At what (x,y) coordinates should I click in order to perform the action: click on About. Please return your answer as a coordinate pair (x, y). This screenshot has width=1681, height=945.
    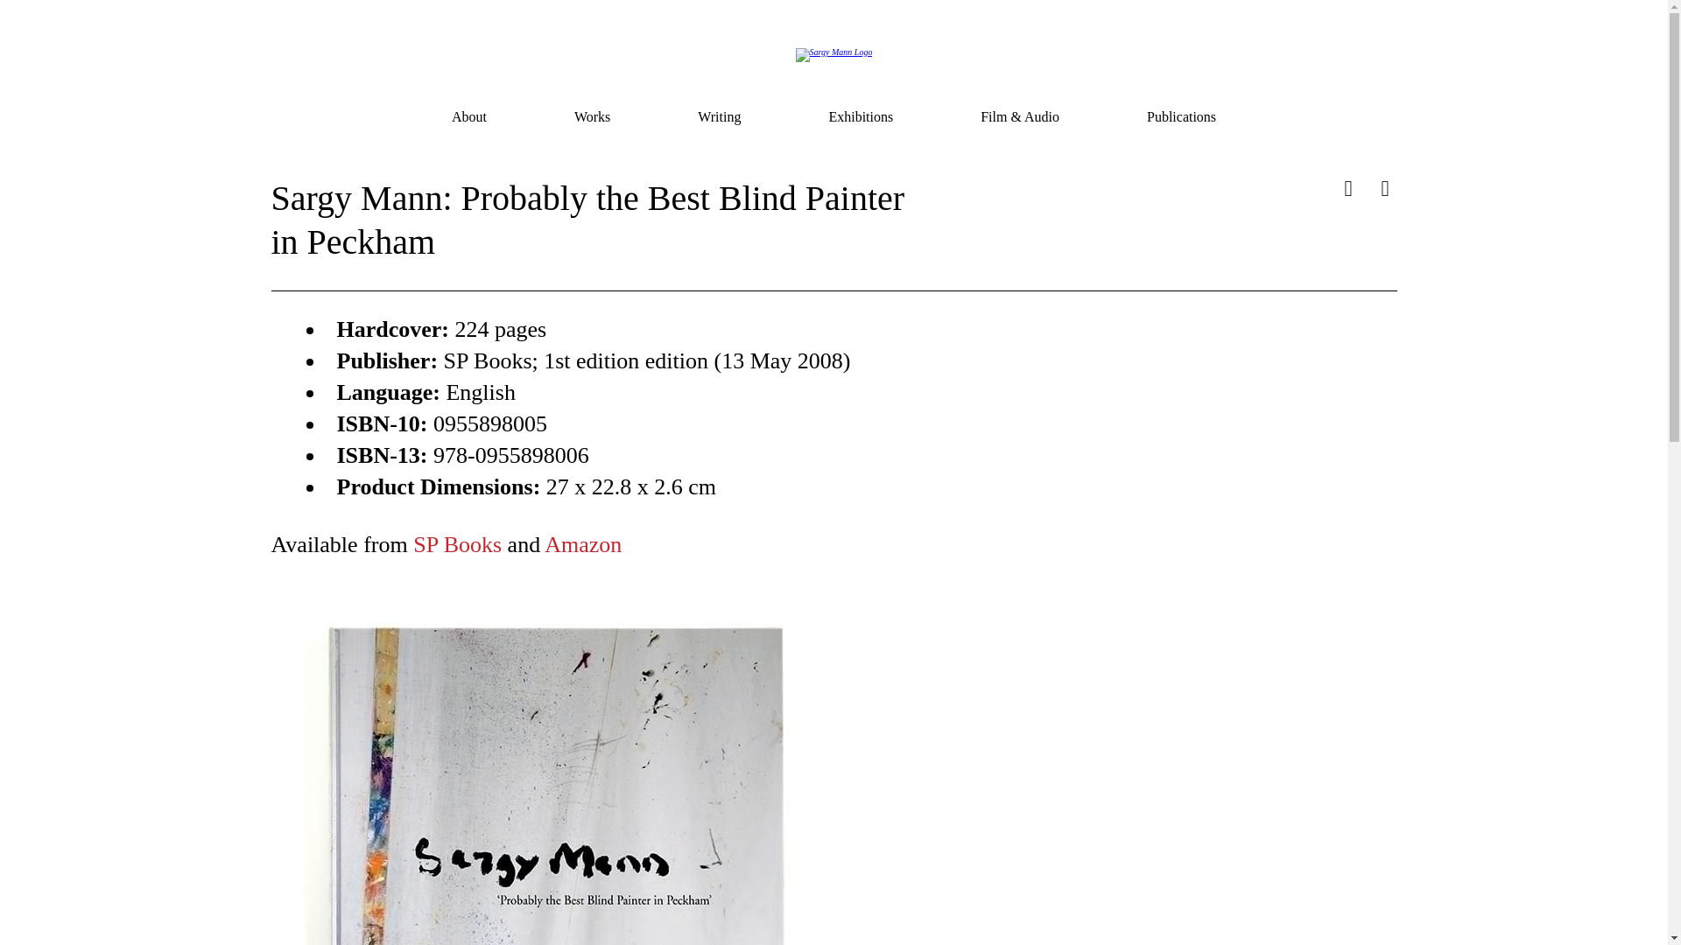
    Looking at the image, I should click on (469, 117).